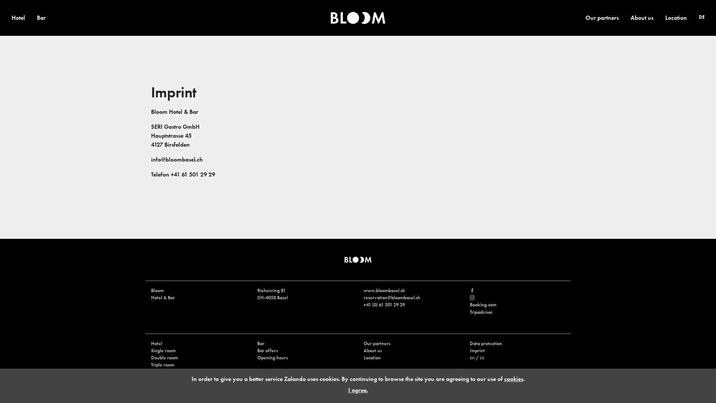  I want to click on Data protection, so click(486, 343).